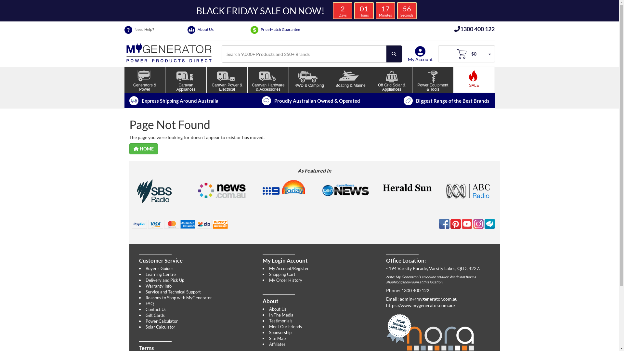  I want to click on Warranty Info, so click(159, 286).